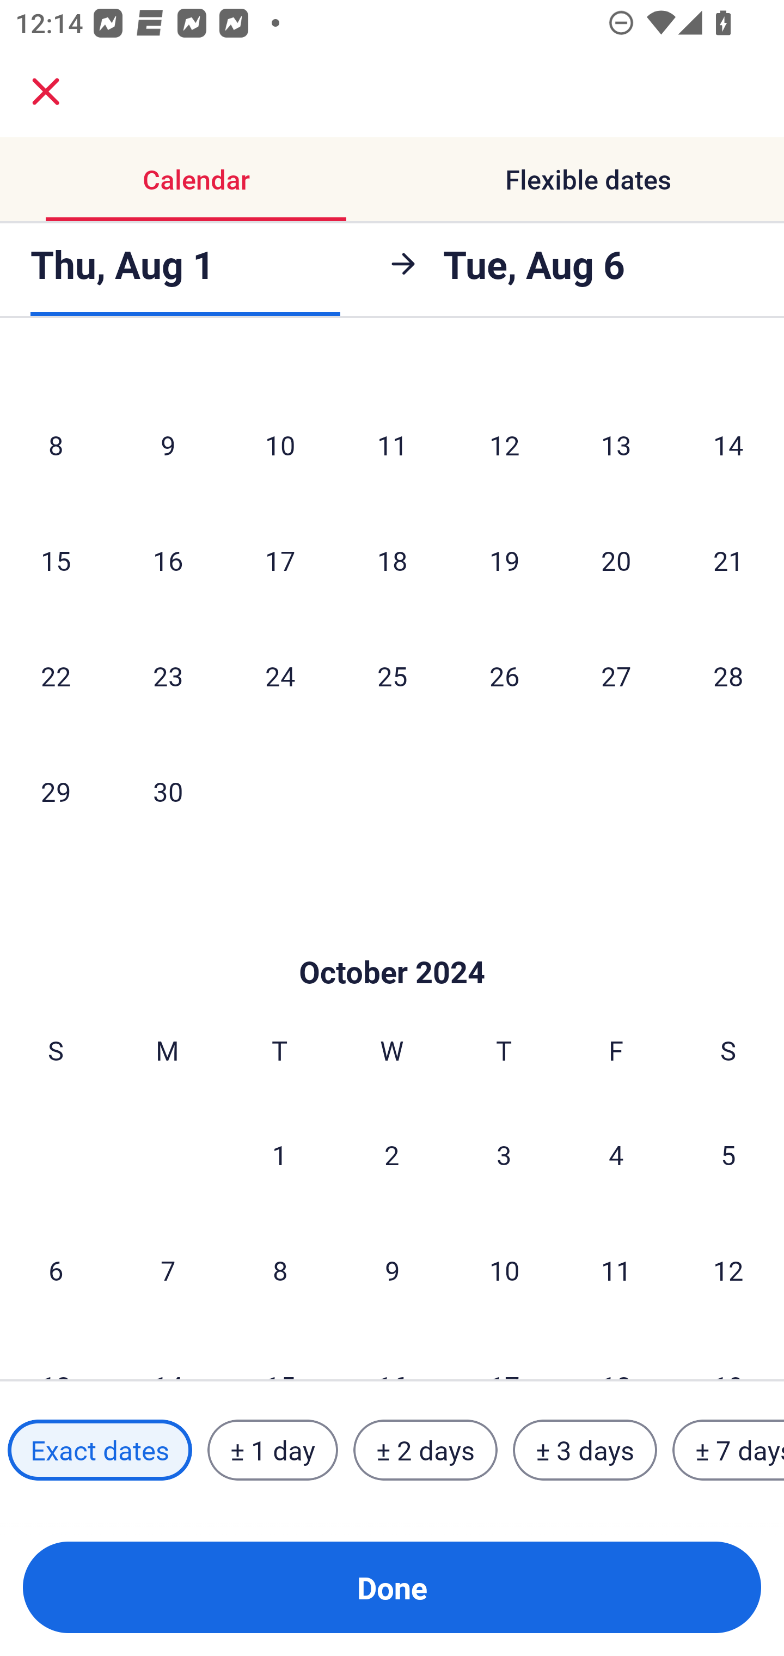 The image size is (784, 1656). I want to click on 16 Monday, September 16, 2024, so click(168, 560).